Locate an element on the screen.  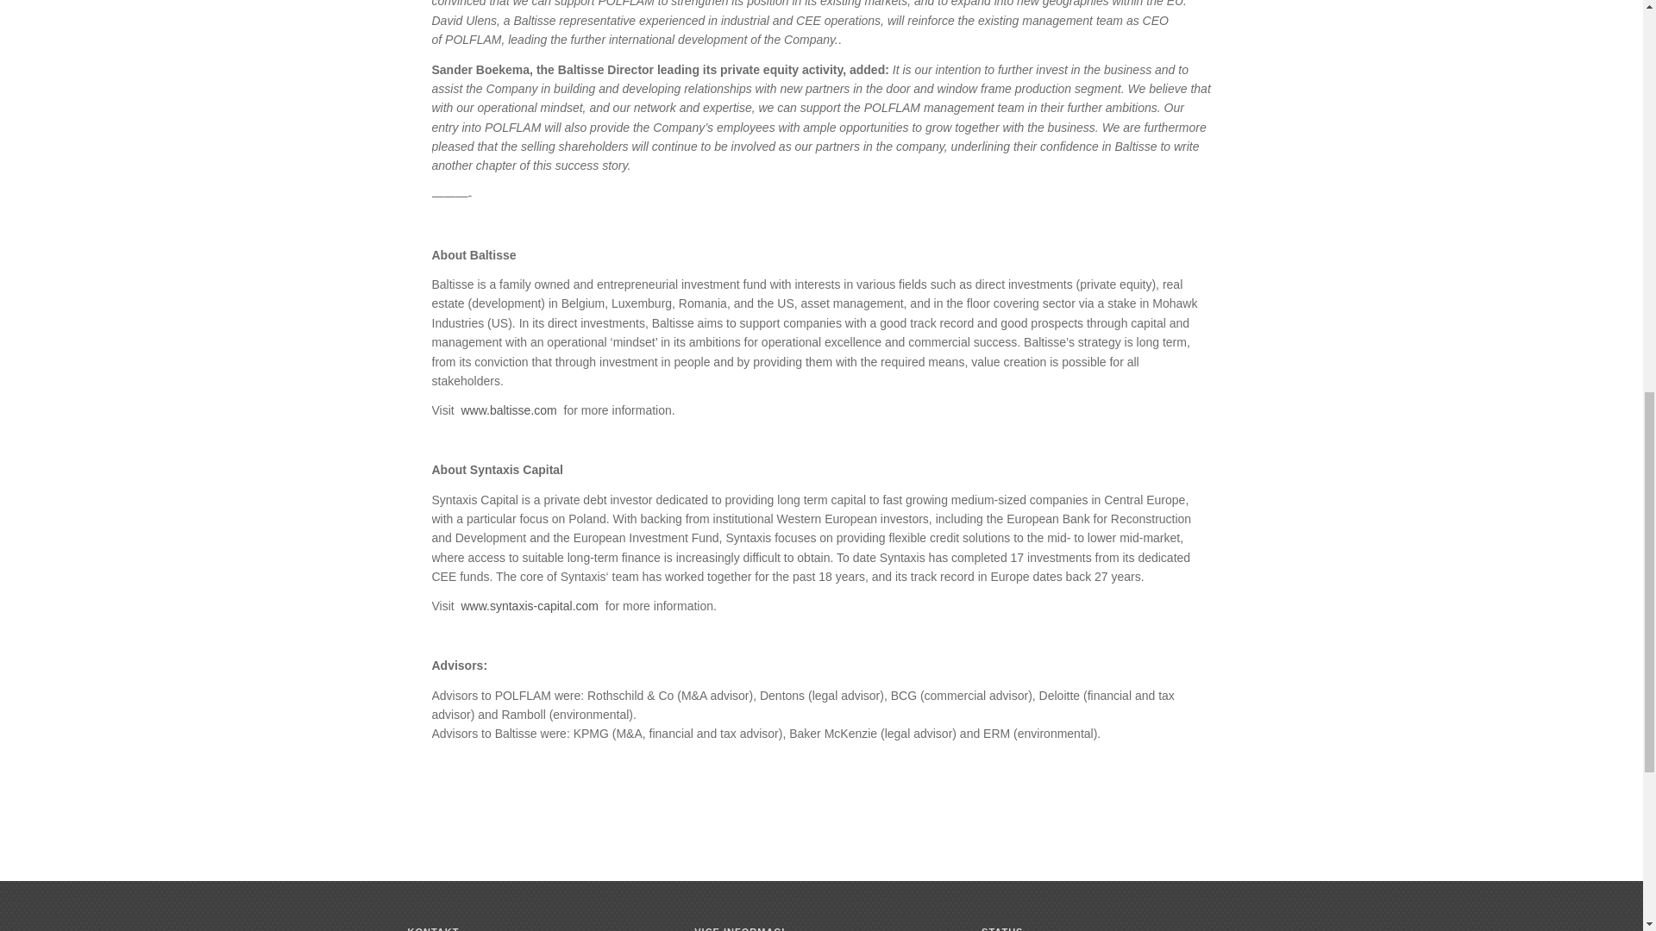
www.baltisse.com is located at coordinates (508, 409).